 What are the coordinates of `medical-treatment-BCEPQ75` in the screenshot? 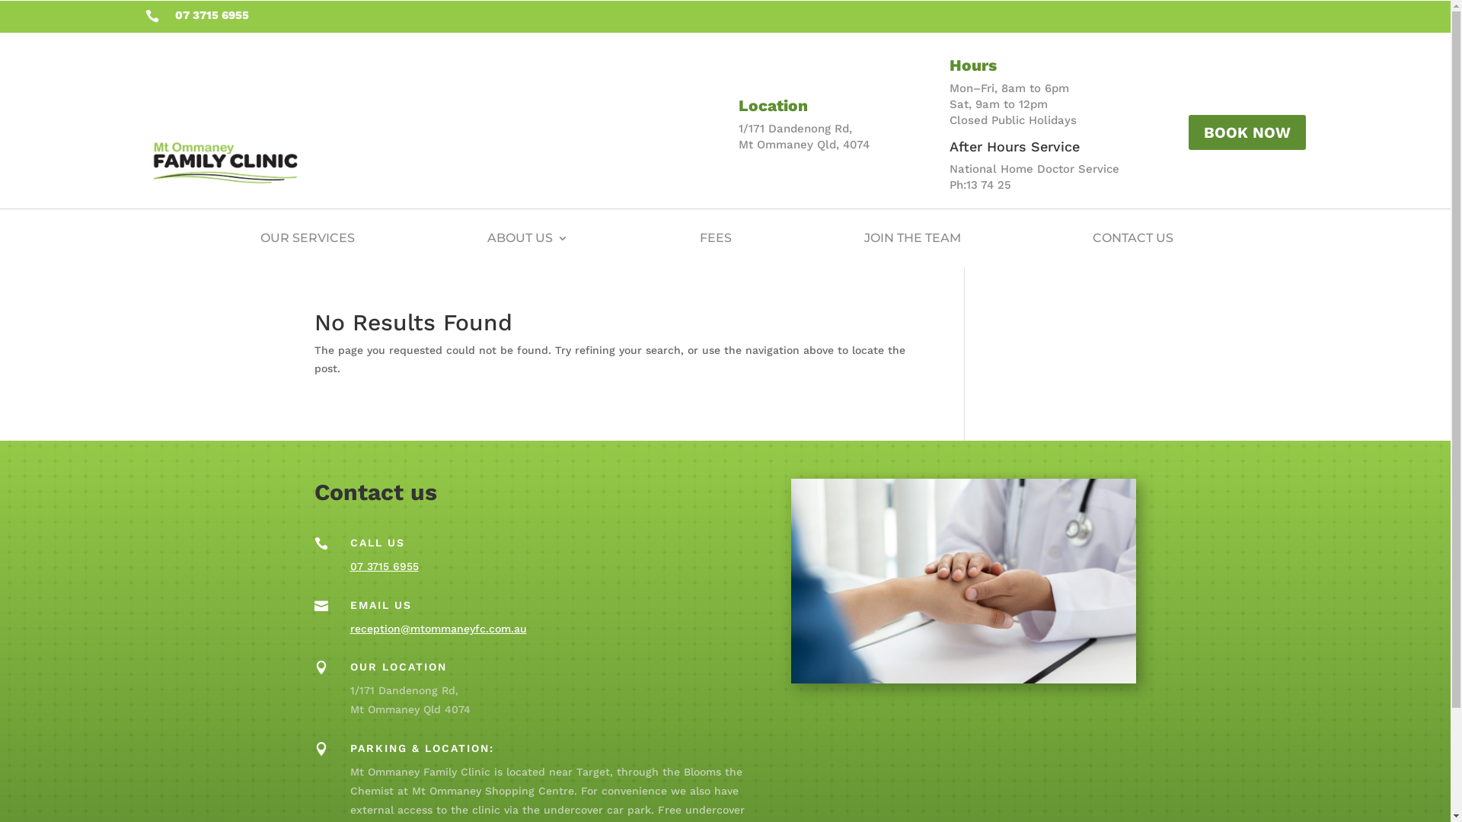 It's located at (964, 581).